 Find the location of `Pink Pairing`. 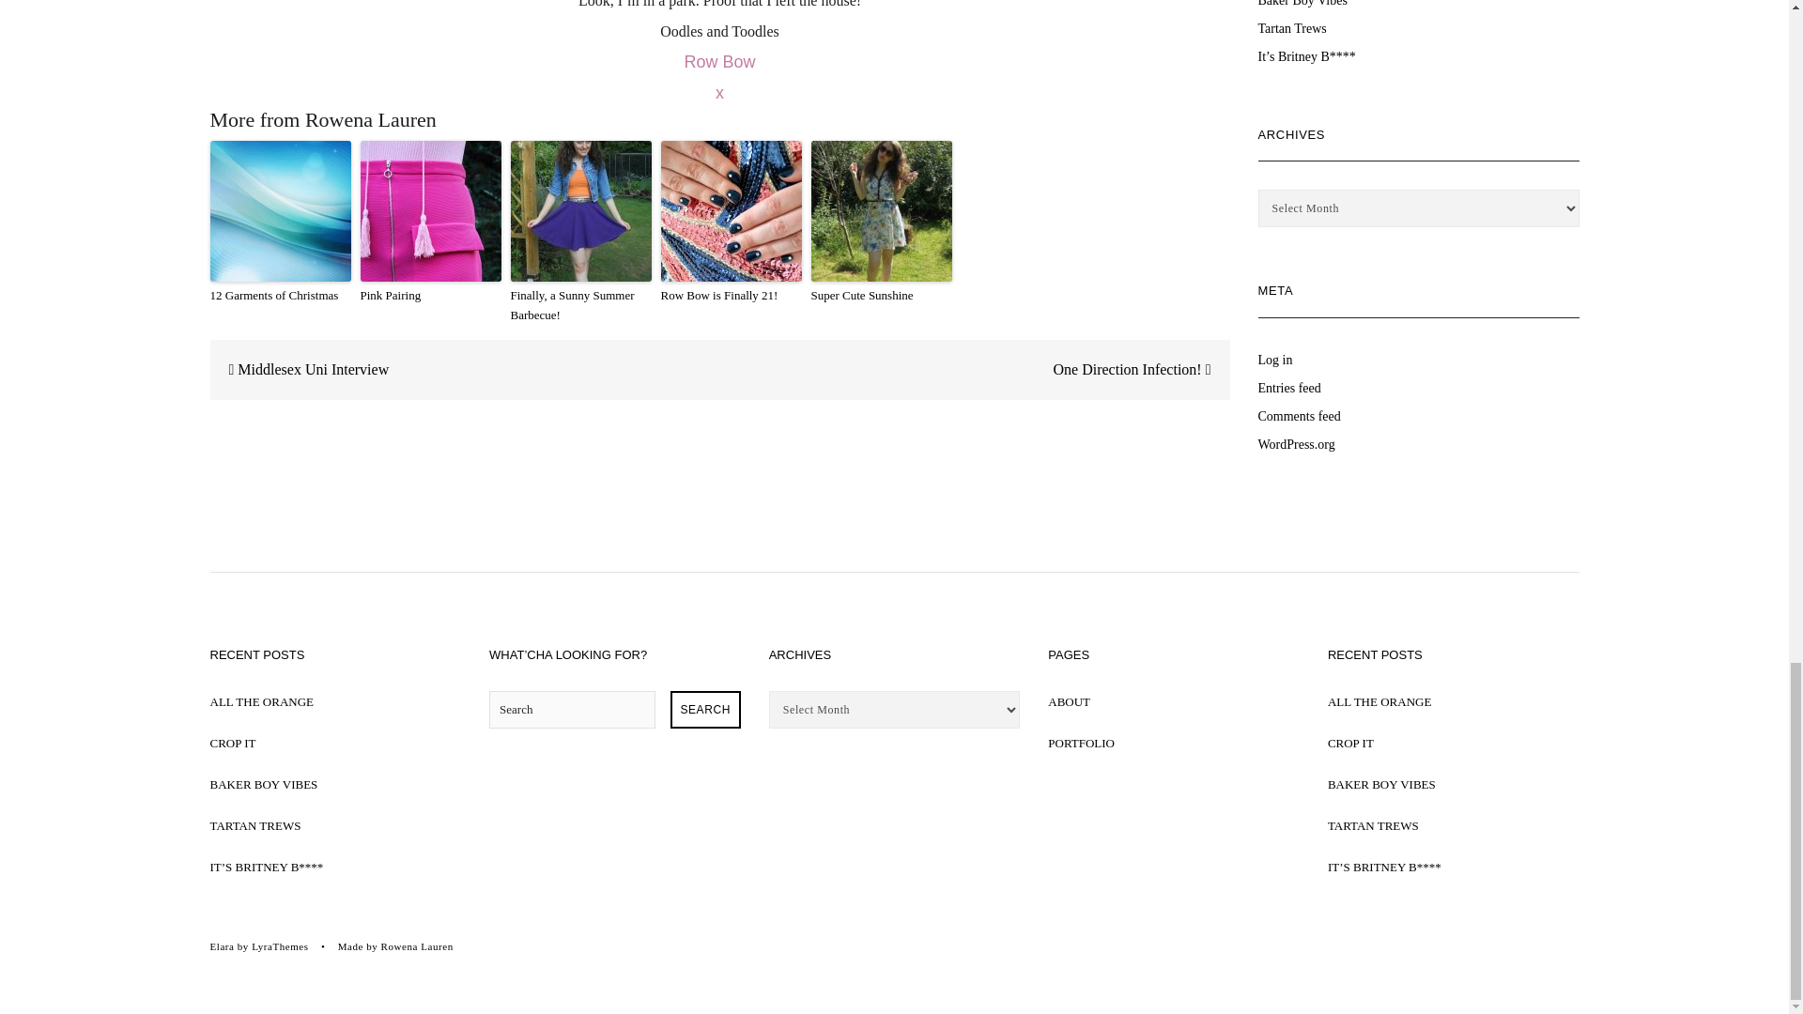

Pink Pairing is located at coordinates (430, 296).